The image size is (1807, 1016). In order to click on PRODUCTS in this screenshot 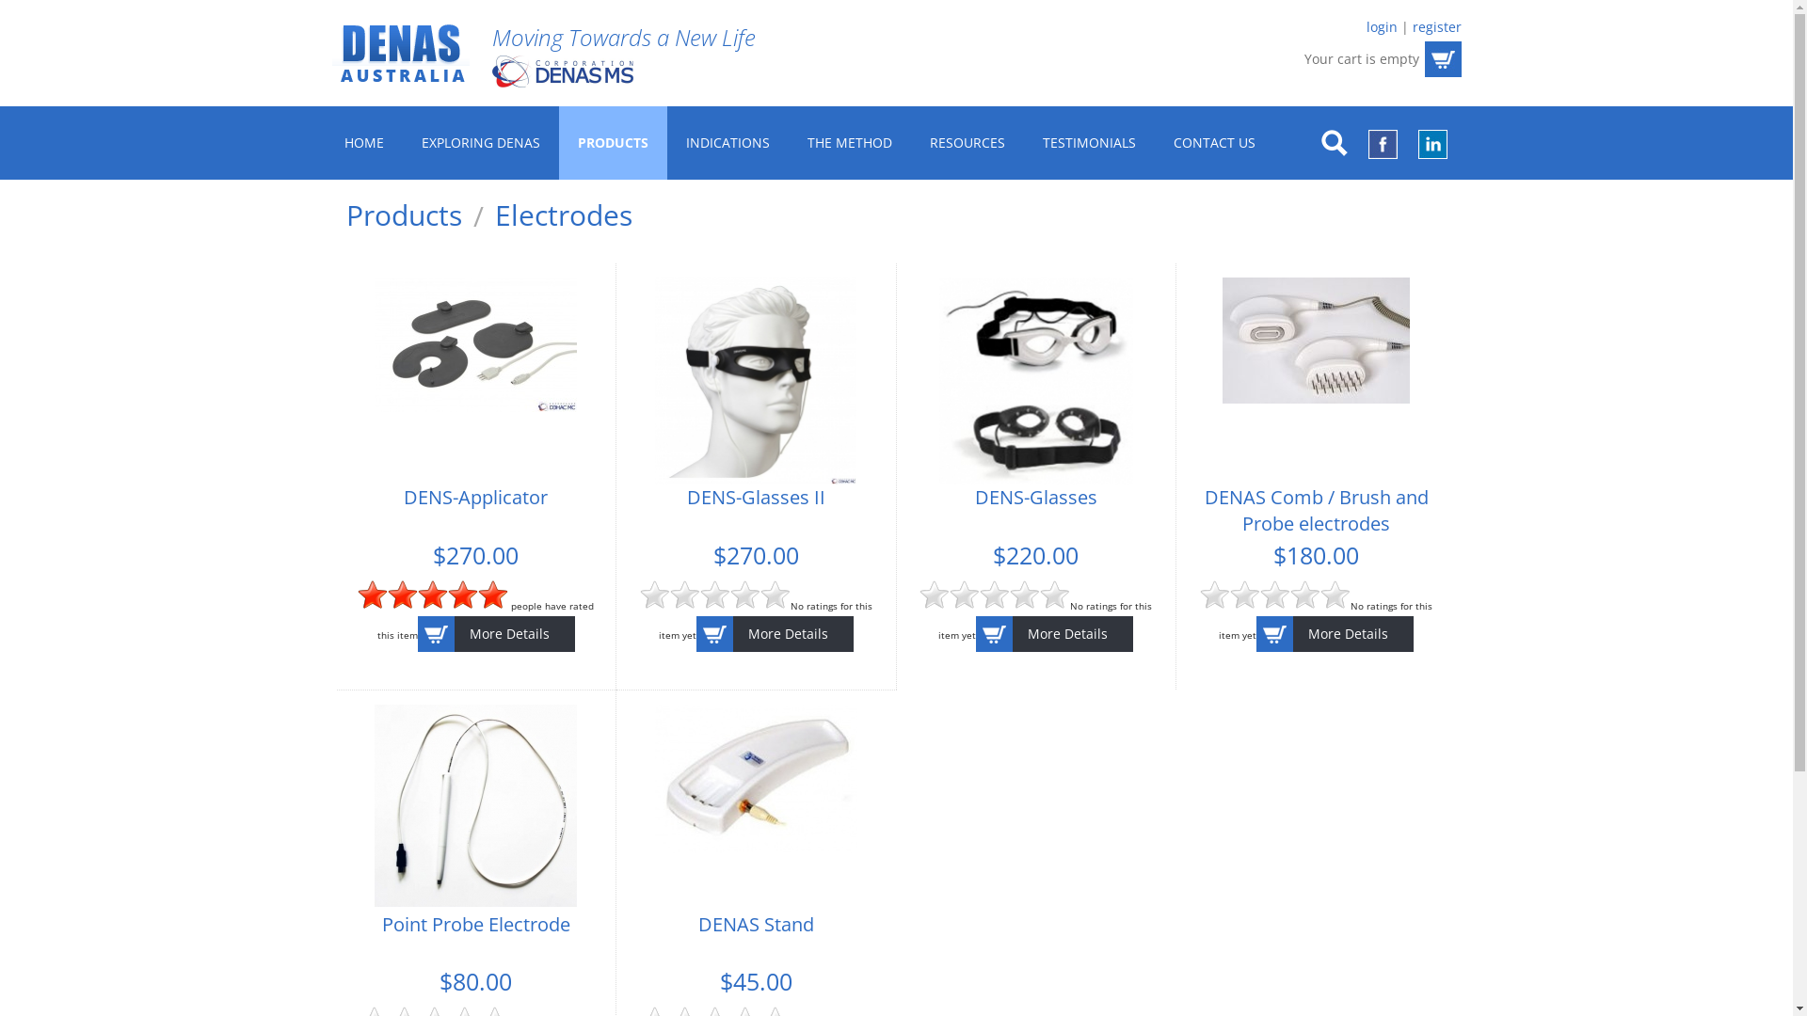, I will do `click(614, 143)`.